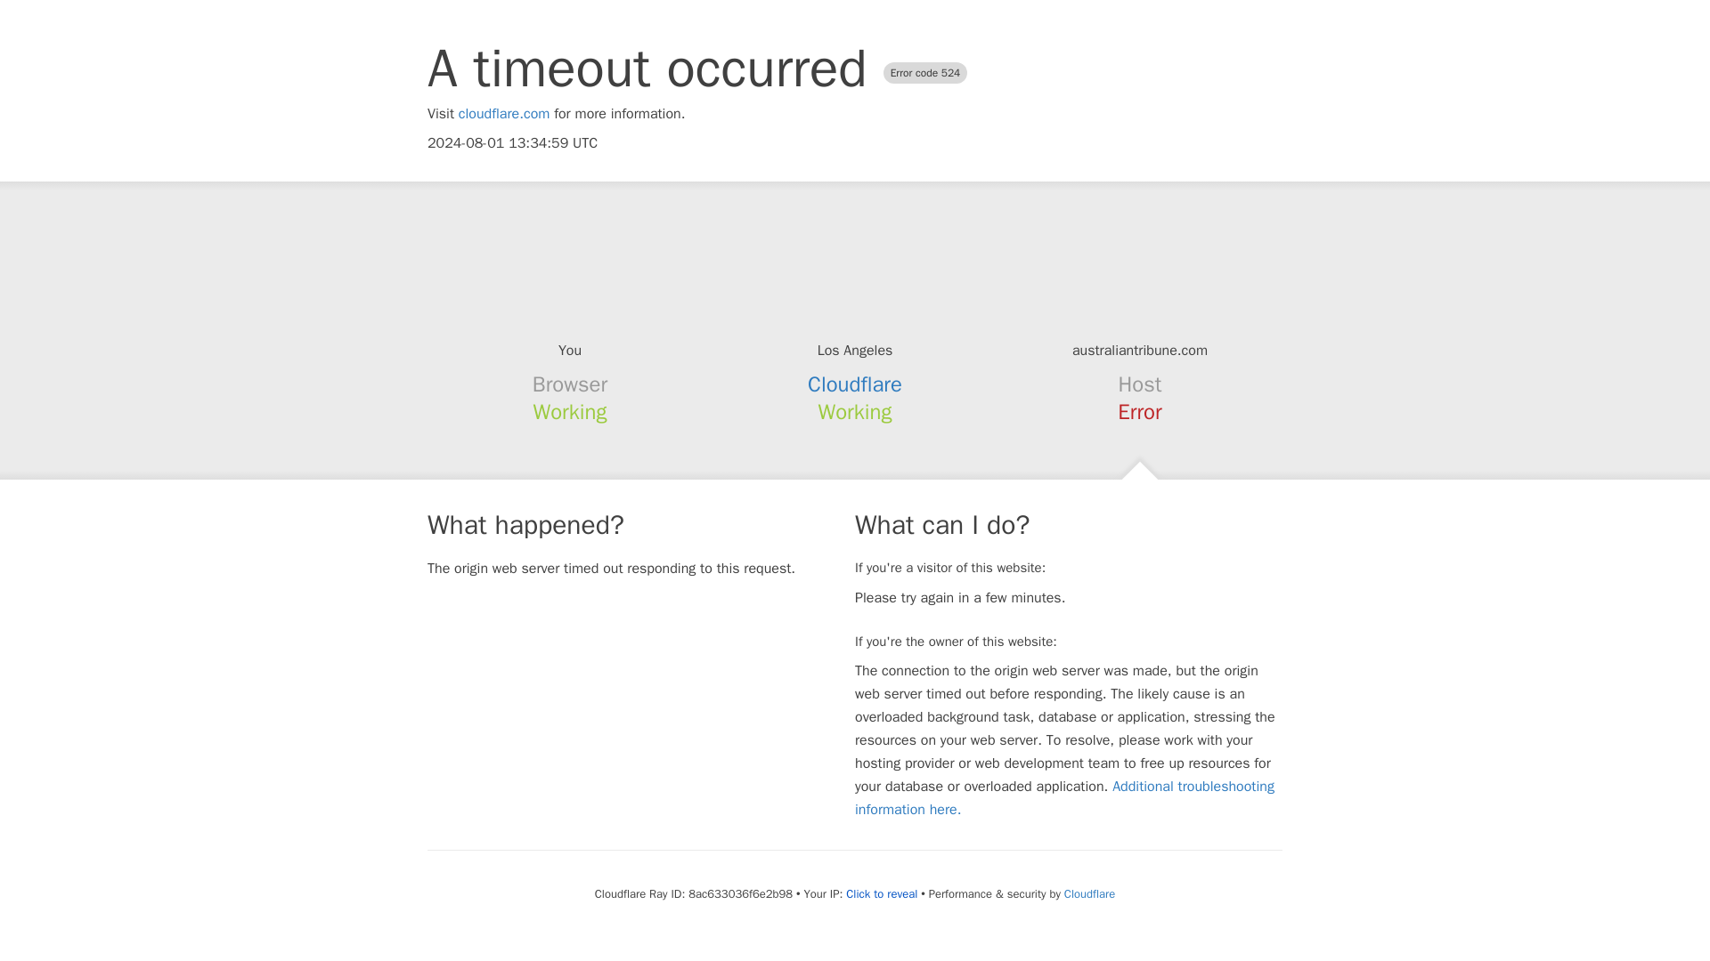  Describe the element at coordinates (1064, 797) in the screenshot. I see `Additional troubleshooting information here.` at that location.